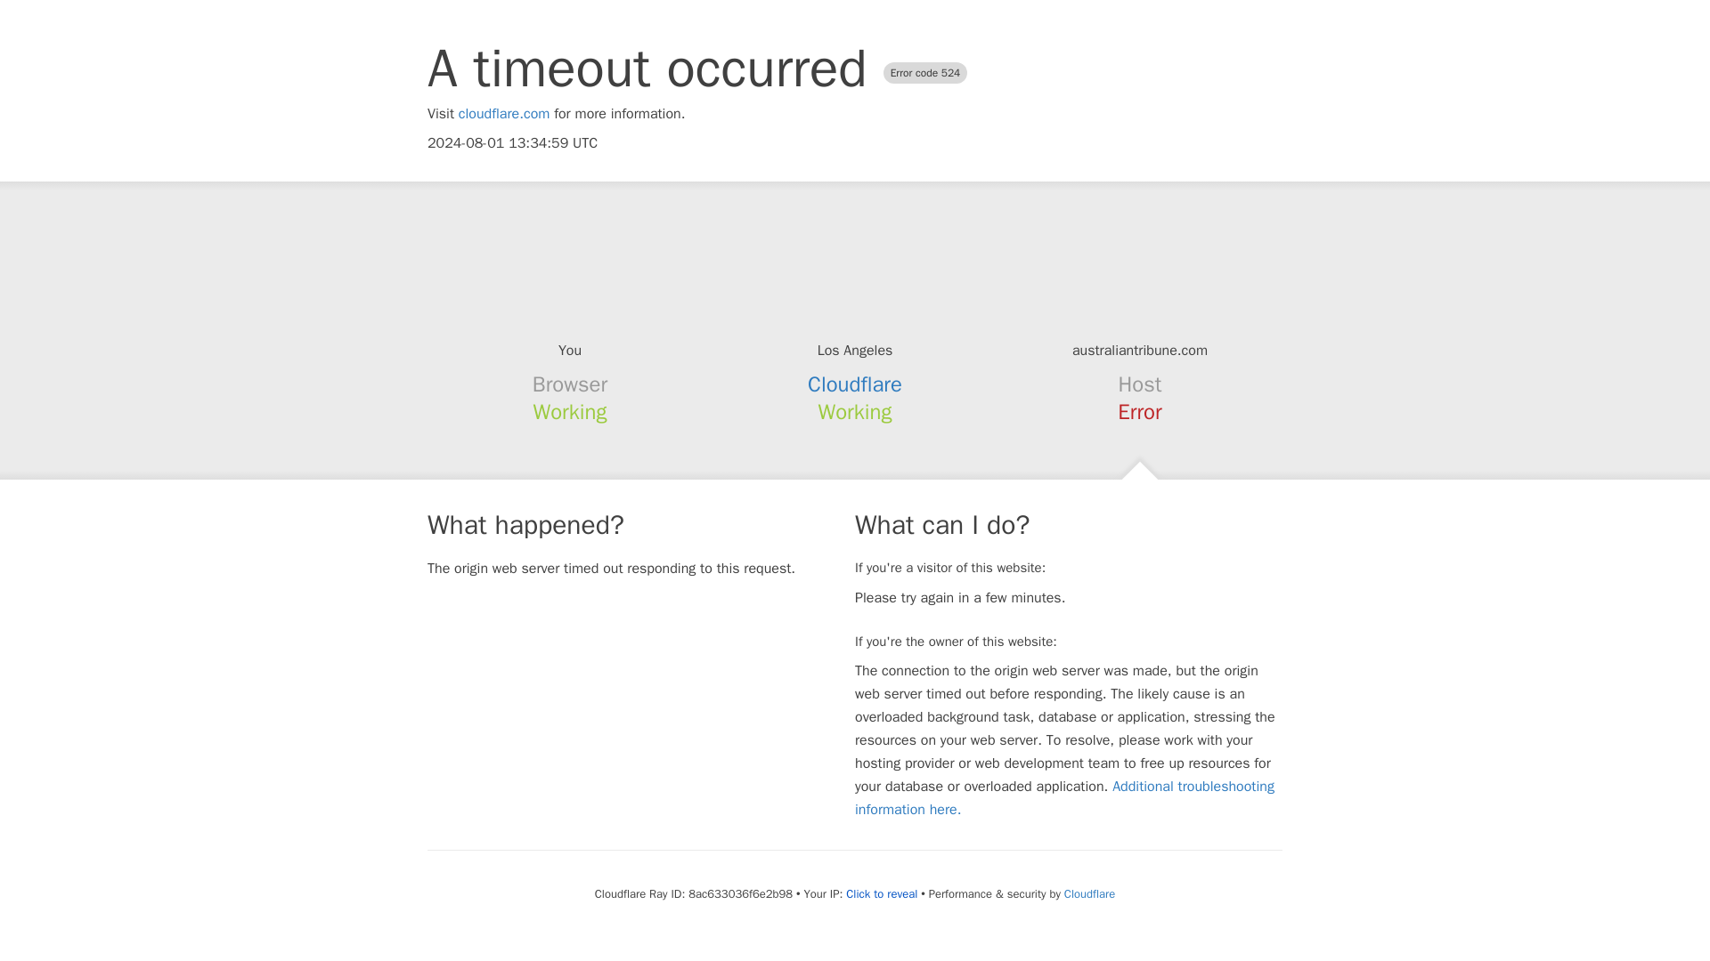  Describe the element at coordinates (1064, 797) in the screenshot. I see `Additional troubleshooting information here.` at that location.